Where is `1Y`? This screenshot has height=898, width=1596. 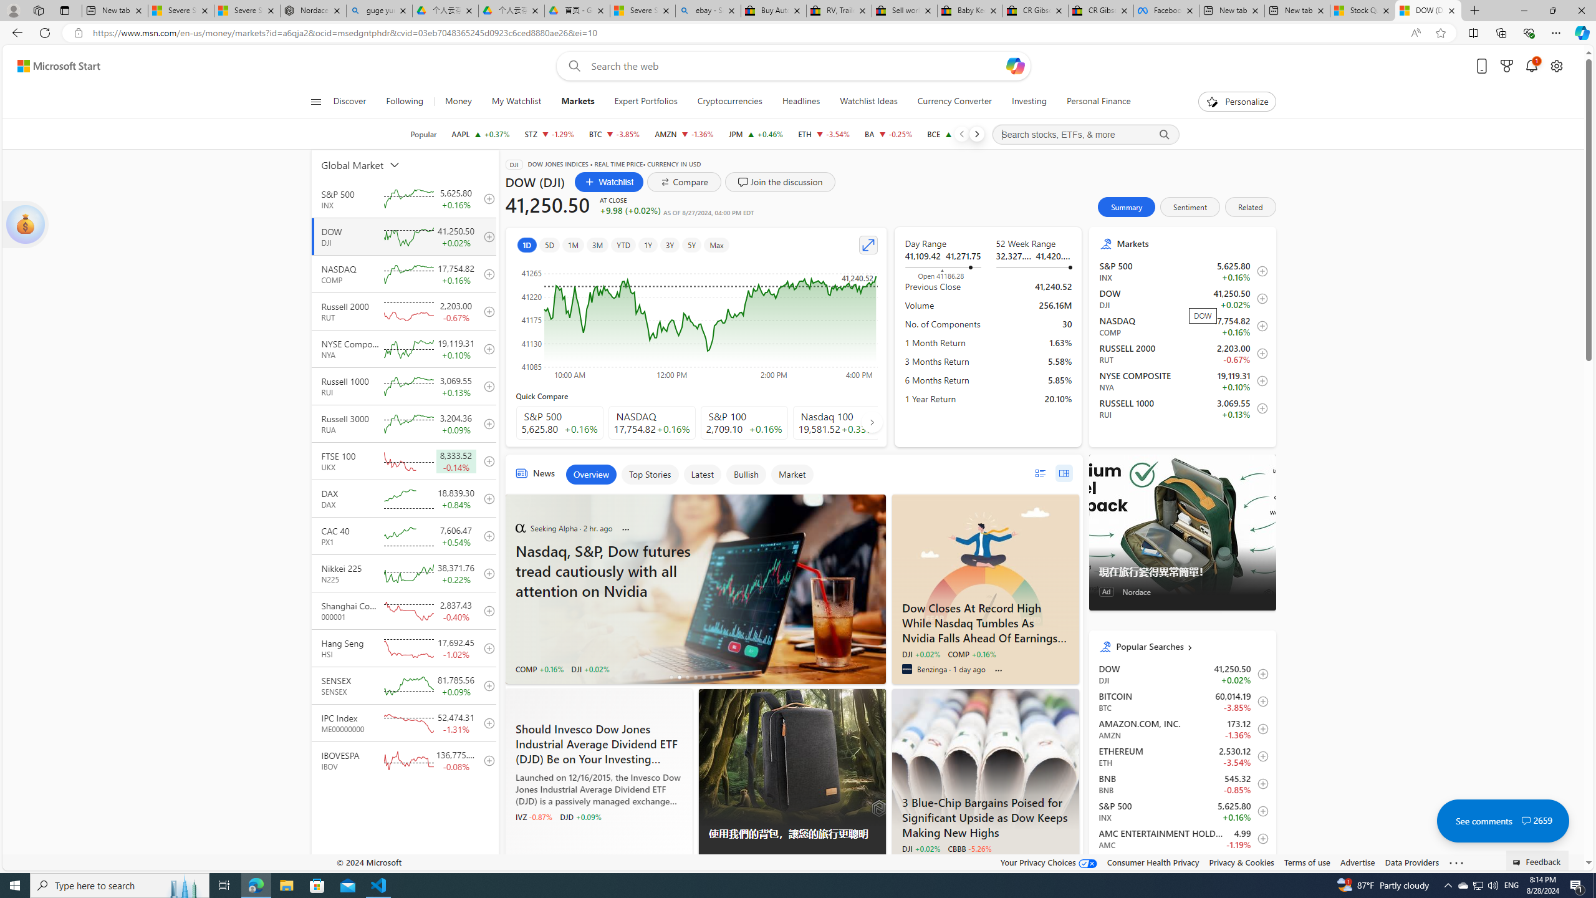
1Y is located at coordinates (648, 244).